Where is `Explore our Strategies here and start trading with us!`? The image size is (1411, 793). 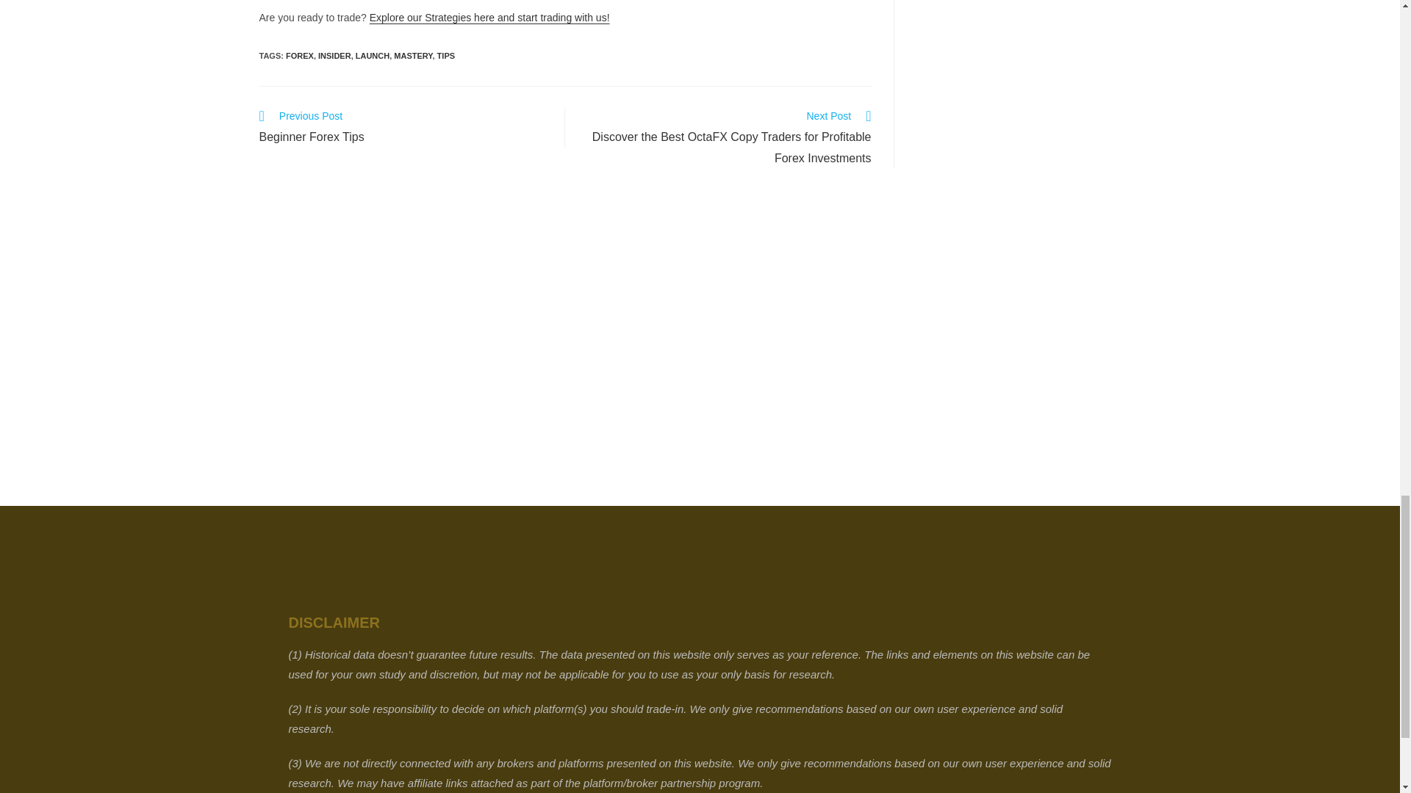 Explore our Strategies here and start trading with us! is located at coordinates (753, 483).